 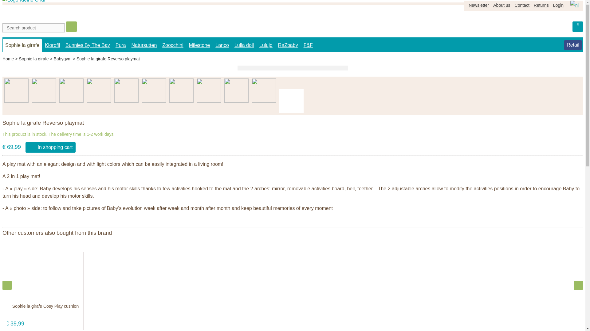 What do you see at coordinates (522, 6) in the screenshot?
I see `Contact` at bounding box center [522, 6].